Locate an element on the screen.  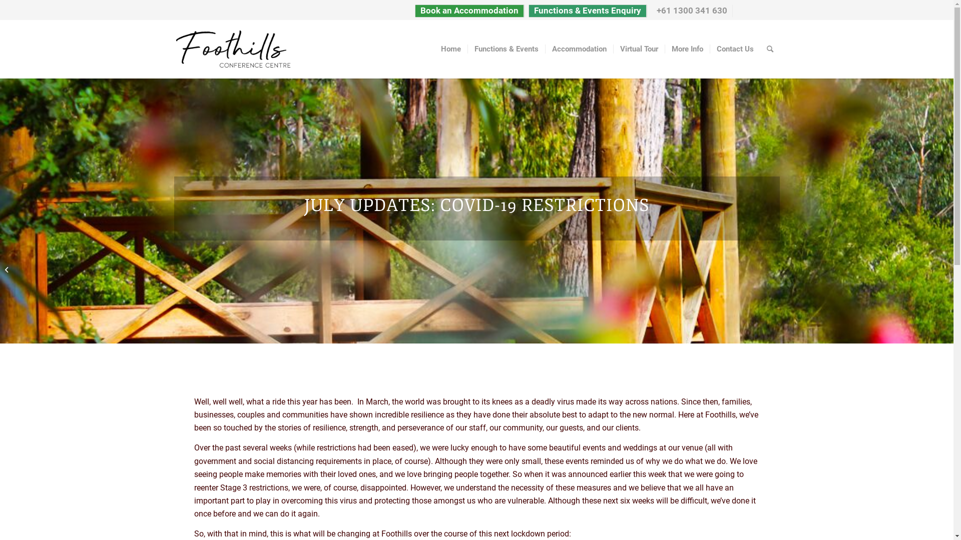
+61 1300 341 630 is located at coordinates (692, 11).